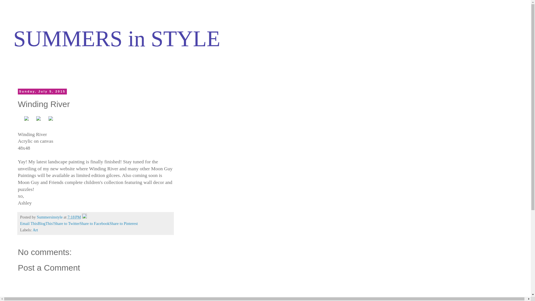 This screenshot has height=301, width=535. Describe the element at coordinates (74, 217) in the screenshot. I see `permanent link` at that location.